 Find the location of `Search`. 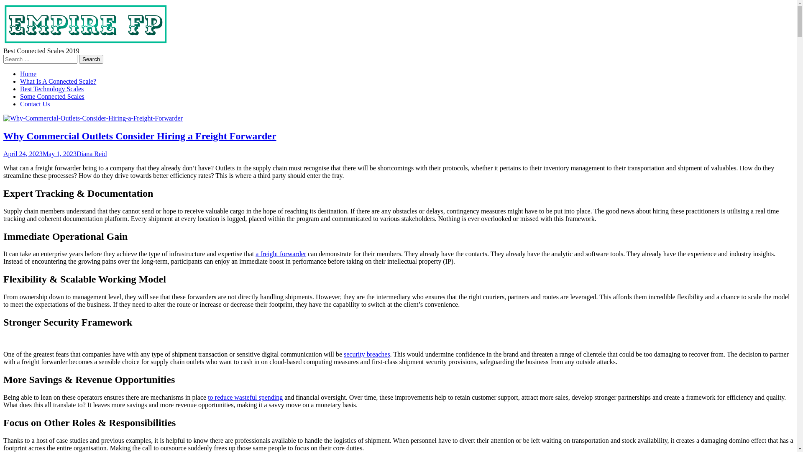

Search is located at coordinates (91, 59).